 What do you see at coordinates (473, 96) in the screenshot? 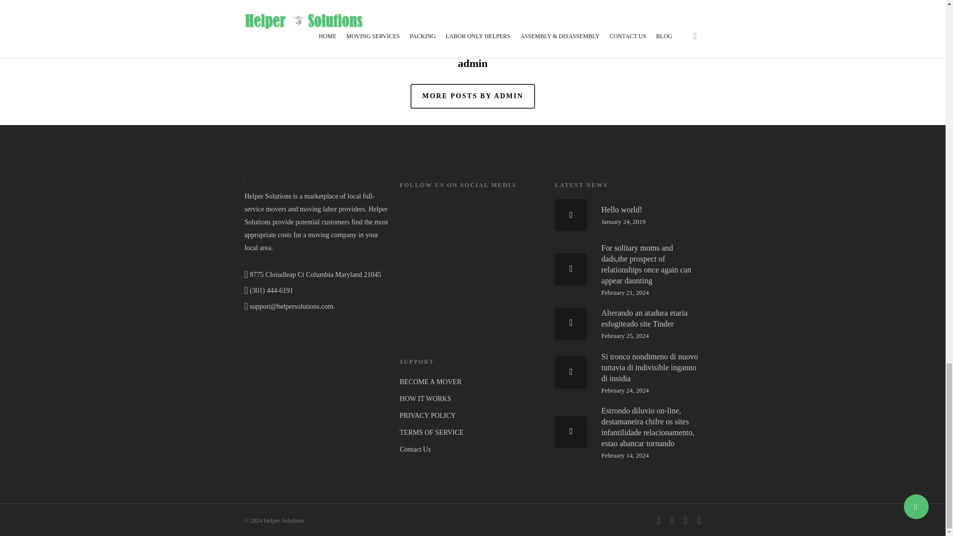
I see `MORE POSTS BY ADMIN` at bounding box center [473, 96].